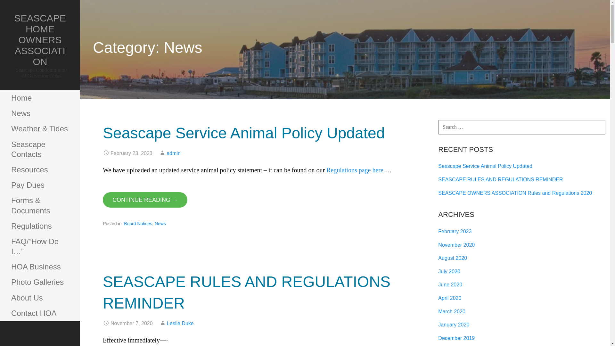  I want to click on Regulations page here., so click(356, 170).